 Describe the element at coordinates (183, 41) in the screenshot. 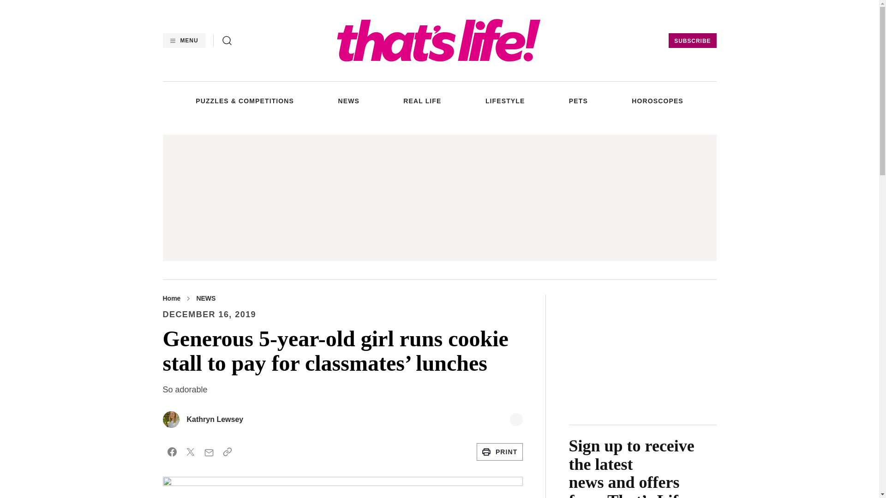

I see `MENU` at that location.